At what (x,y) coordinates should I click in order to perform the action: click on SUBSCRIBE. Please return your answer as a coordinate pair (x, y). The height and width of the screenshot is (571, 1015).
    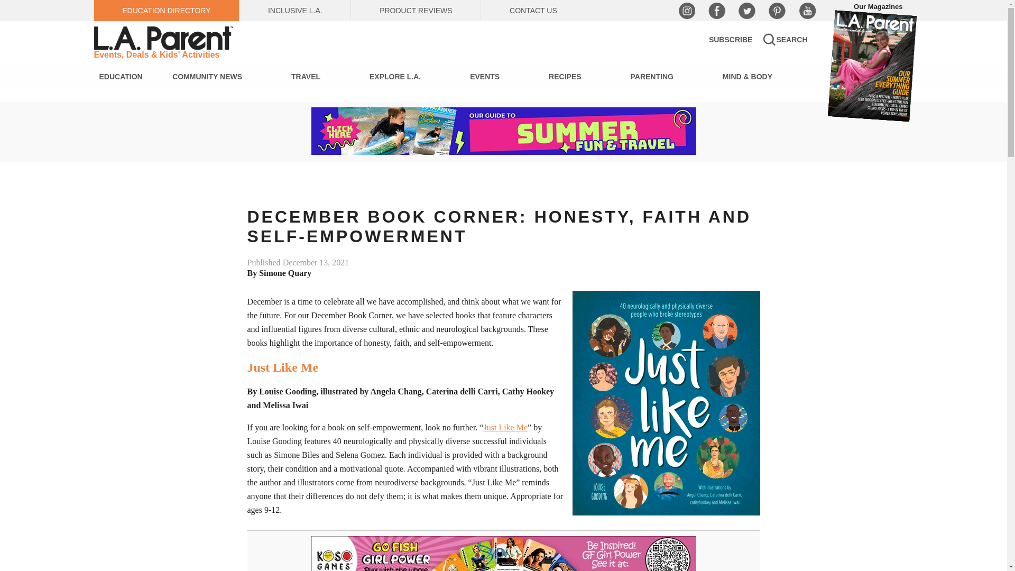
    Looking at the image, I should click on (730, 39).